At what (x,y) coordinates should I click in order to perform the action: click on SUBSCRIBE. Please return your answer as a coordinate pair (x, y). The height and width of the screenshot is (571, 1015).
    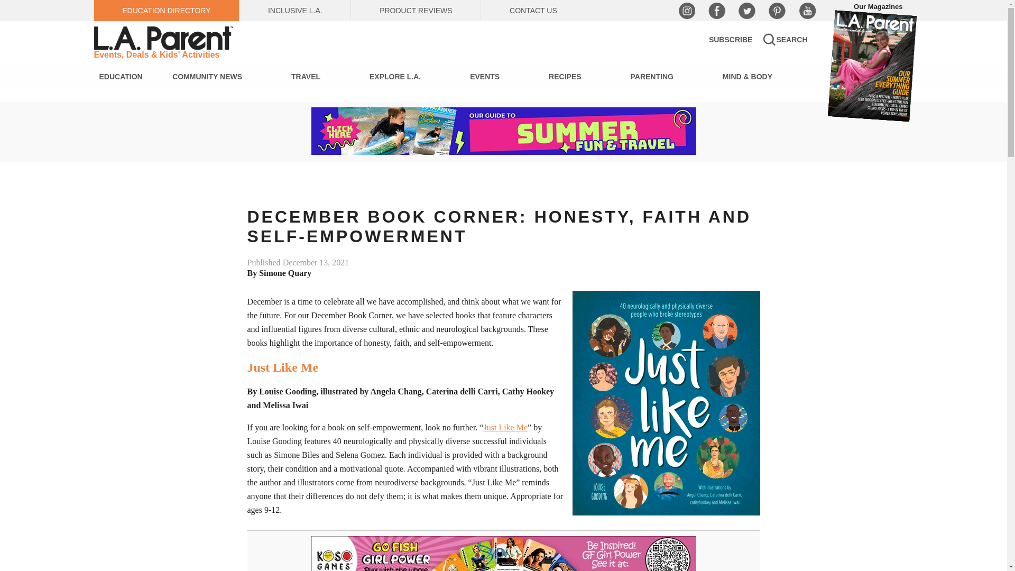
    Looking at the image, I should click on (730, 39).